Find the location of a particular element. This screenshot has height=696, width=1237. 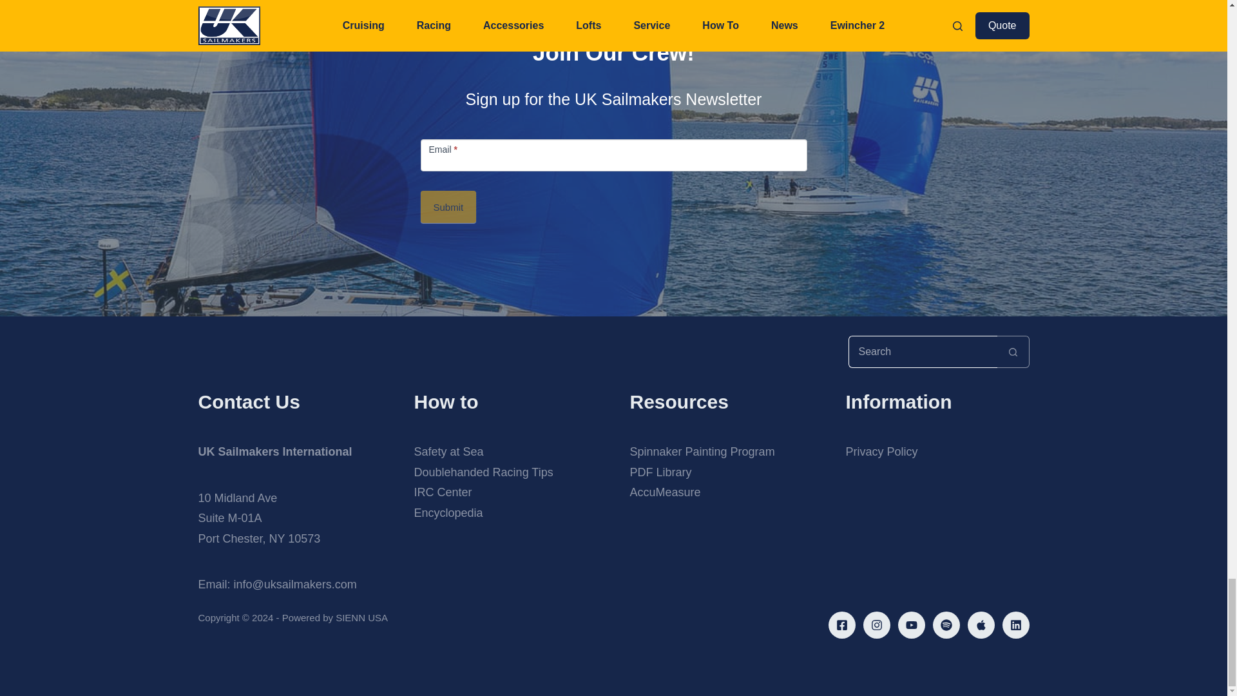

IRC Center is located at coordinates (448, 206).